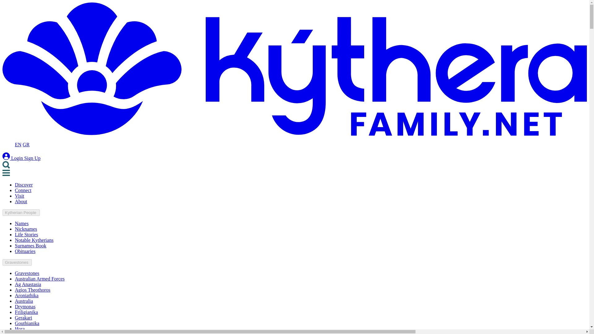  What do you see at coordinates (26, 312) in the screenshot?
I see `Friligianika` at bounding box center [26, 312].